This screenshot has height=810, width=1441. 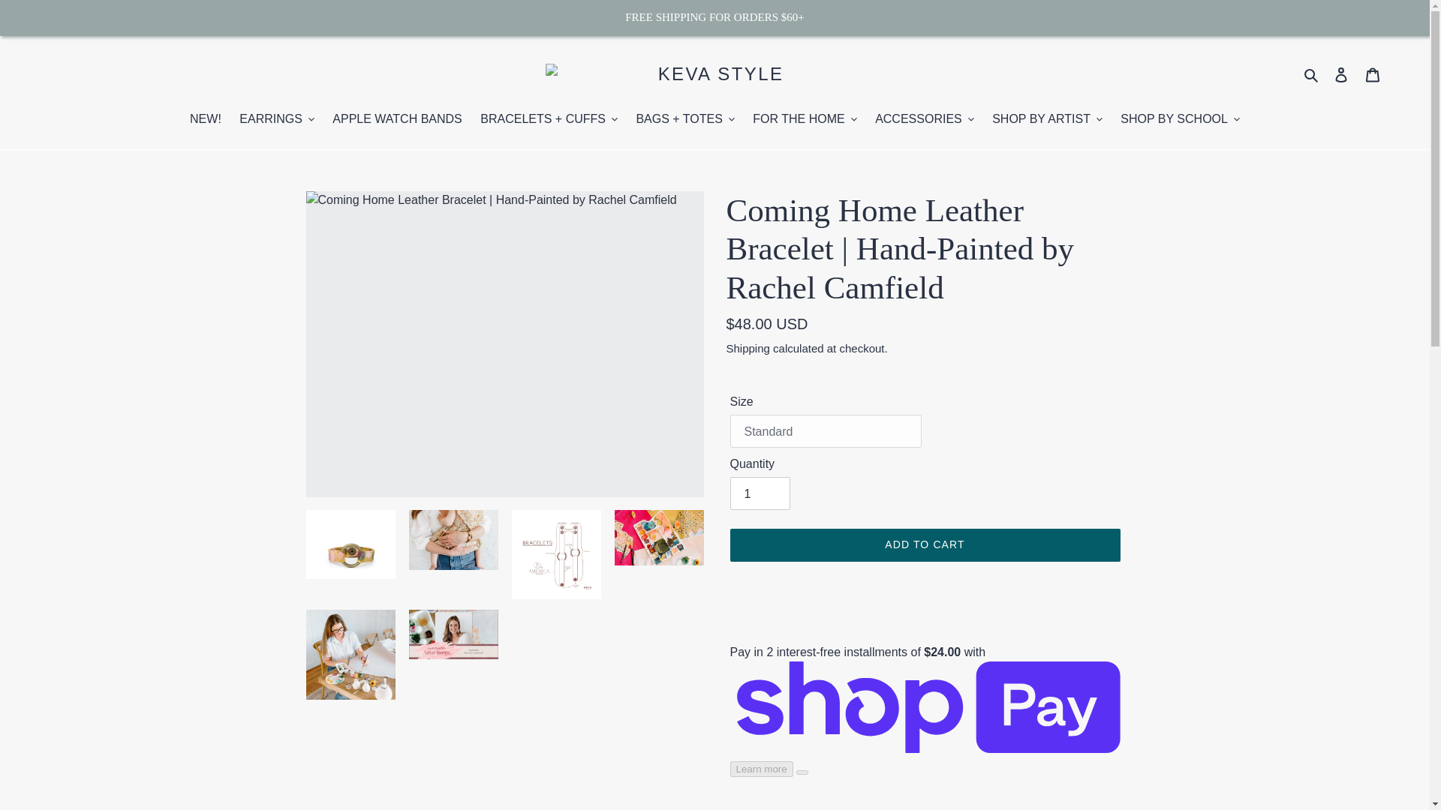 What do you see at coordinates (760, 493) in the screenshot?
I see `1` at bounding box center [760, 493].